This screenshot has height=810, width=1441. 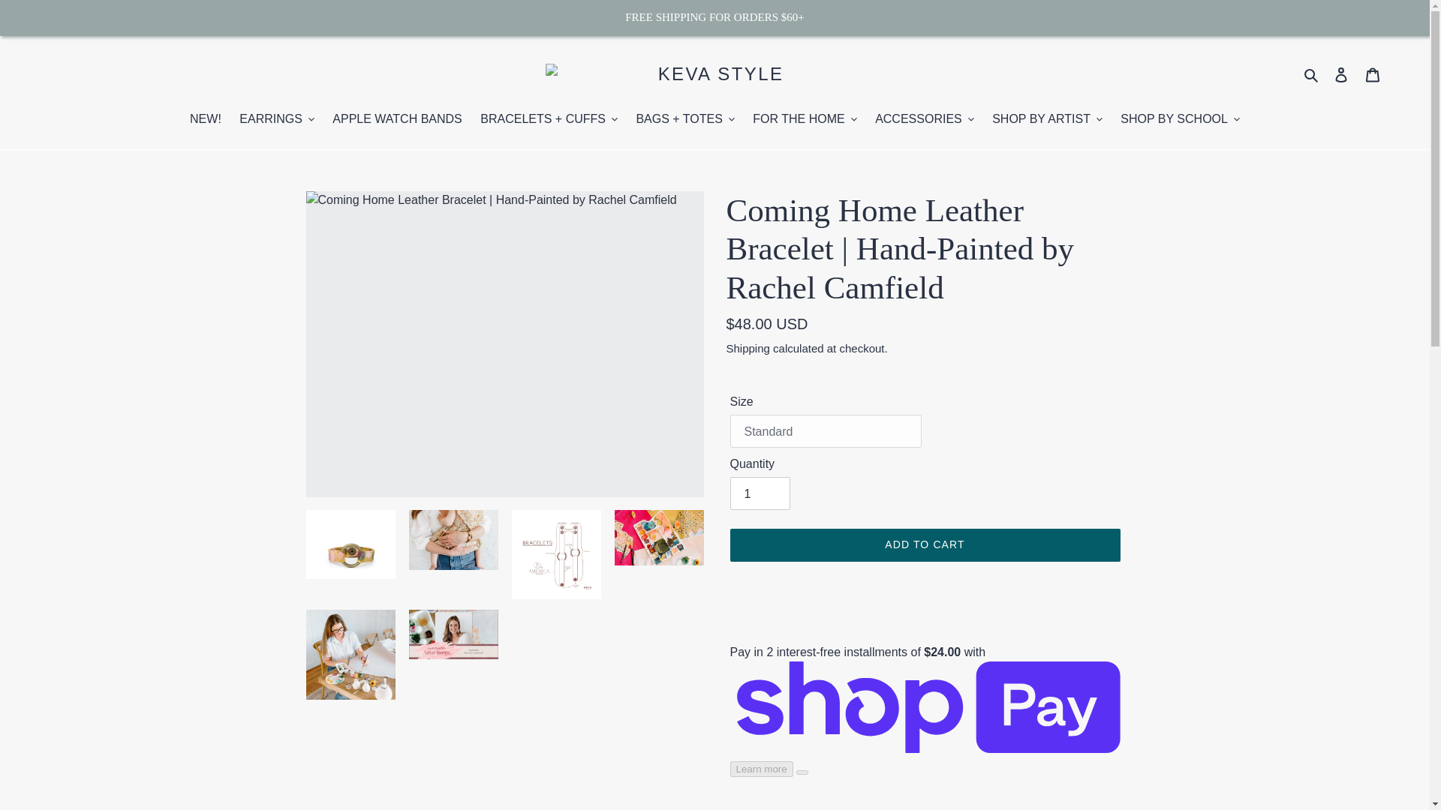 What do you see at coordinates (760, 493) in the screenshot?
I see `1` at bounding box center [760, 493].